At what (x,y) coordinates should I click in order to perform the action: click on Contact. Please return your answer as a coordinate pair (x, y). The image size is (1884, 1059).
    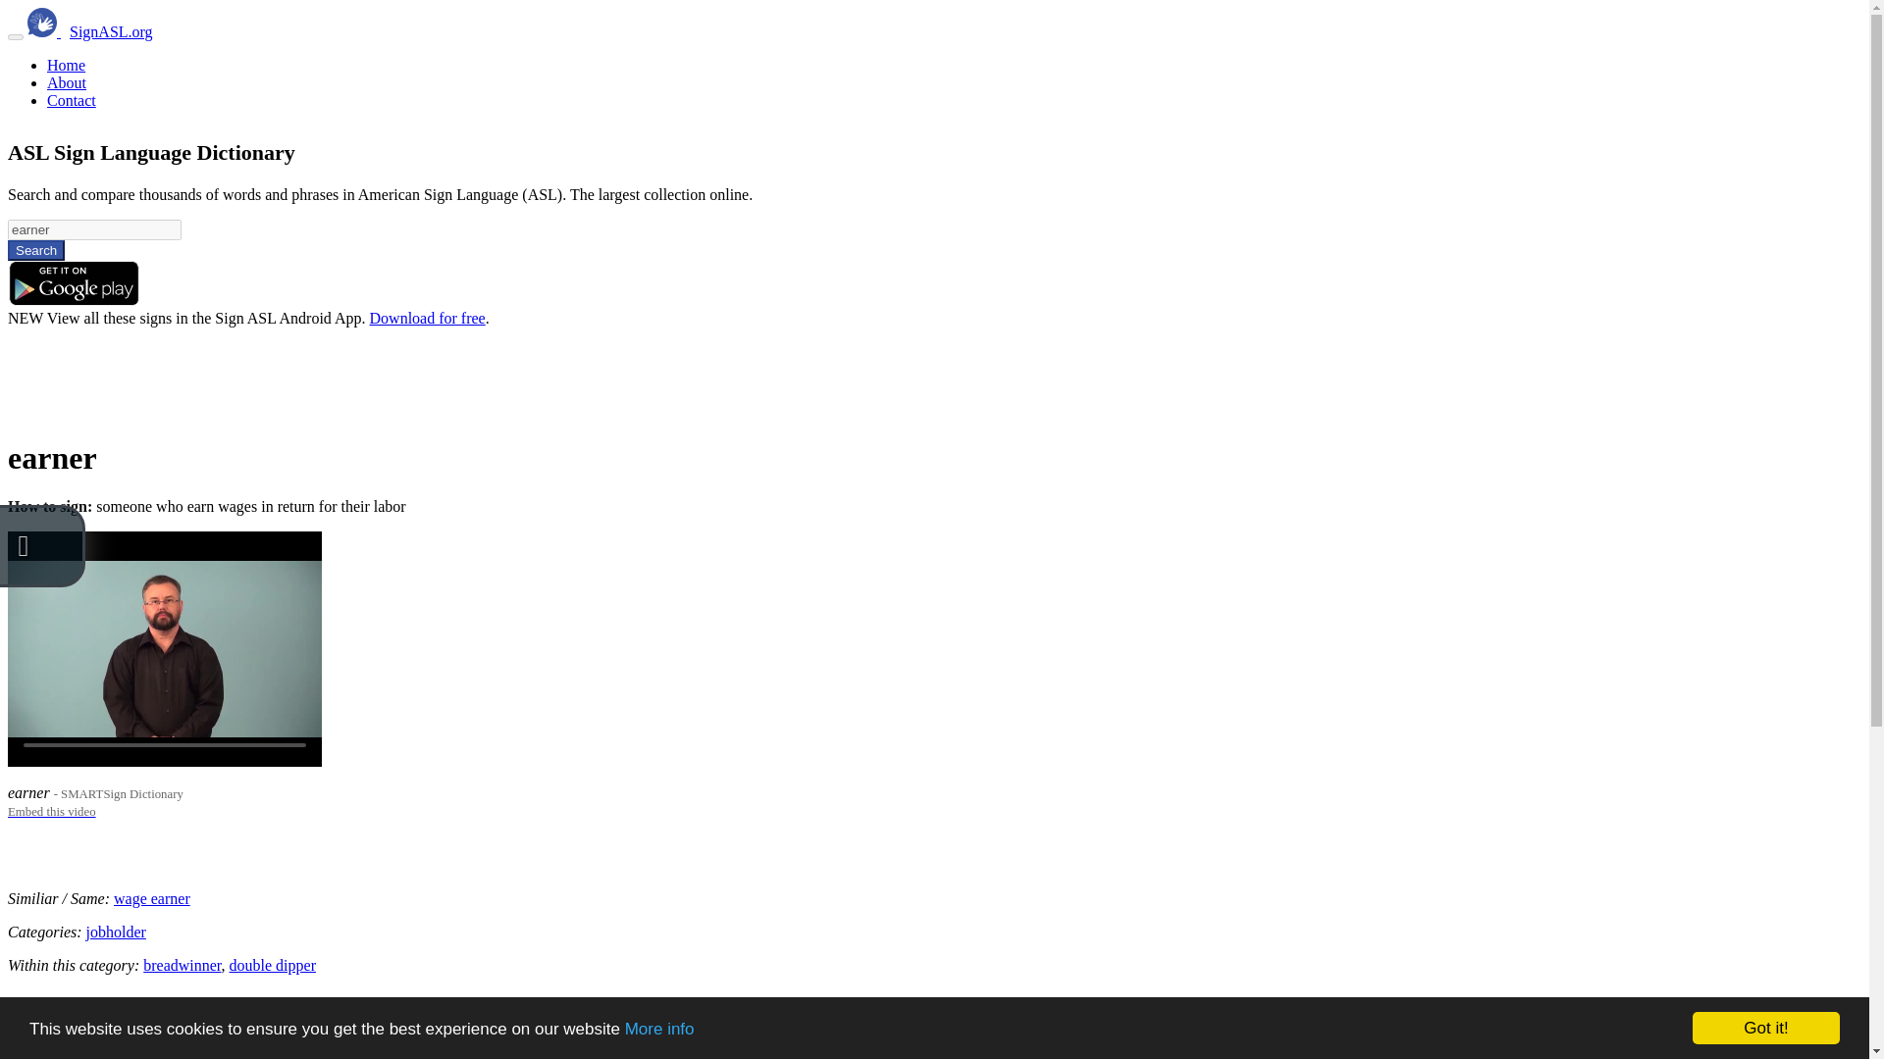
    Looking at the image, I should click on (71, 100).